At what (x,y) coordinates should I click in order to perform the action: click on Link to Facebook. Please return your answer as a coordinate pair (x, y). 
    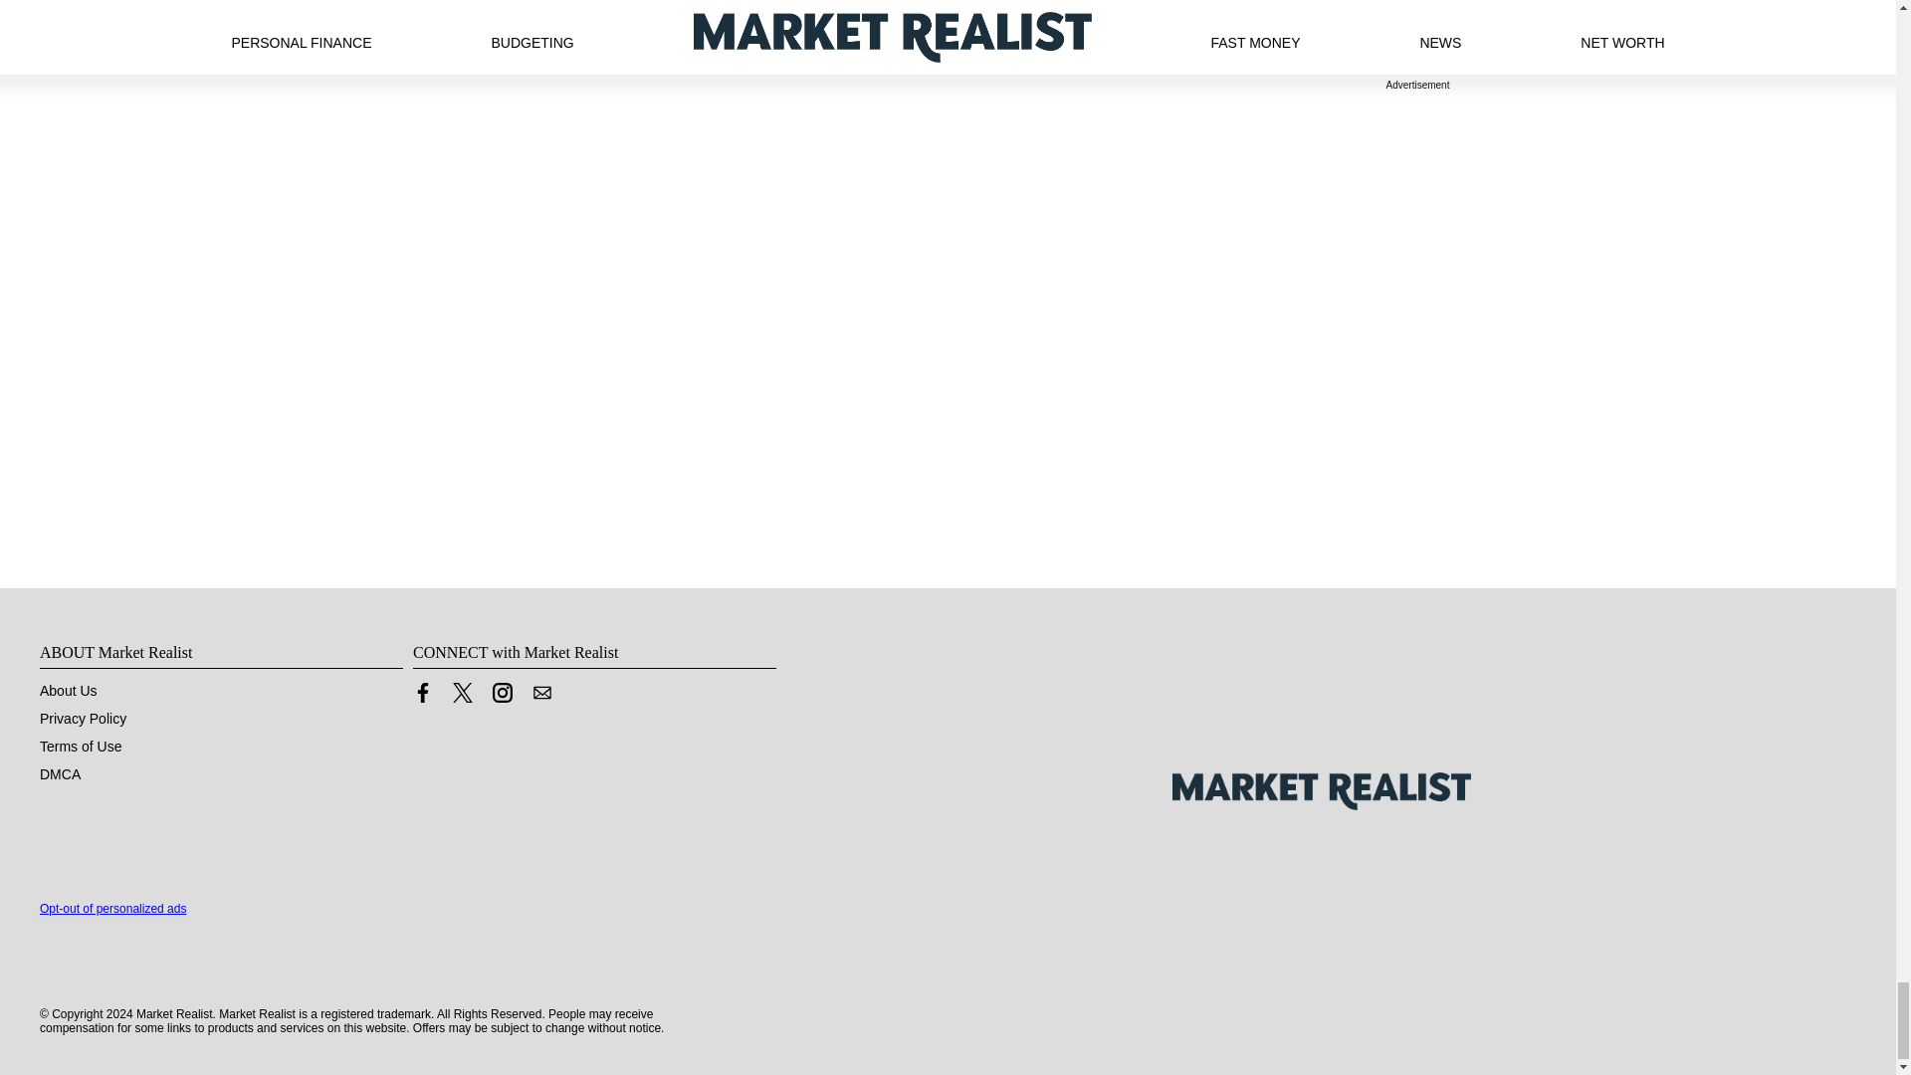
    Looking at the image, I should click on (422, 693).